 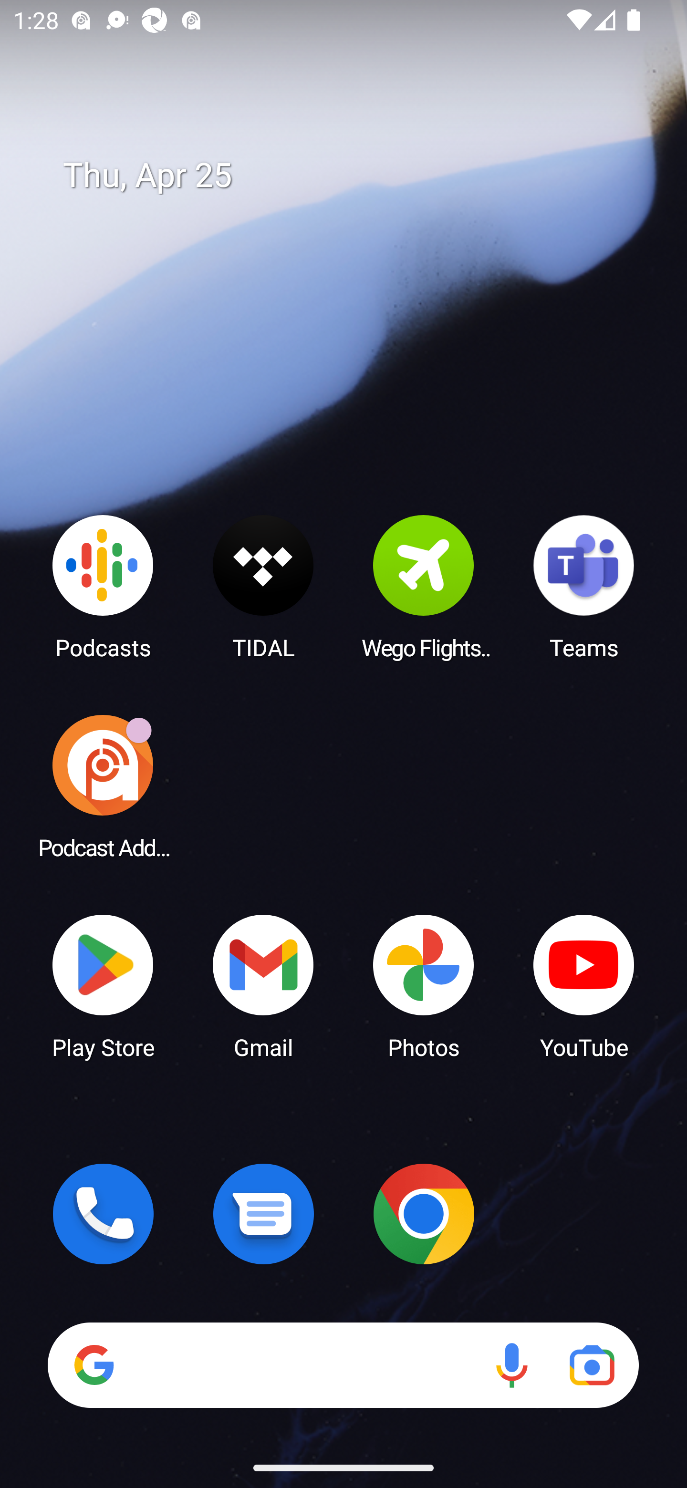 I want to click on Play Store, so click(x=103, y=985).